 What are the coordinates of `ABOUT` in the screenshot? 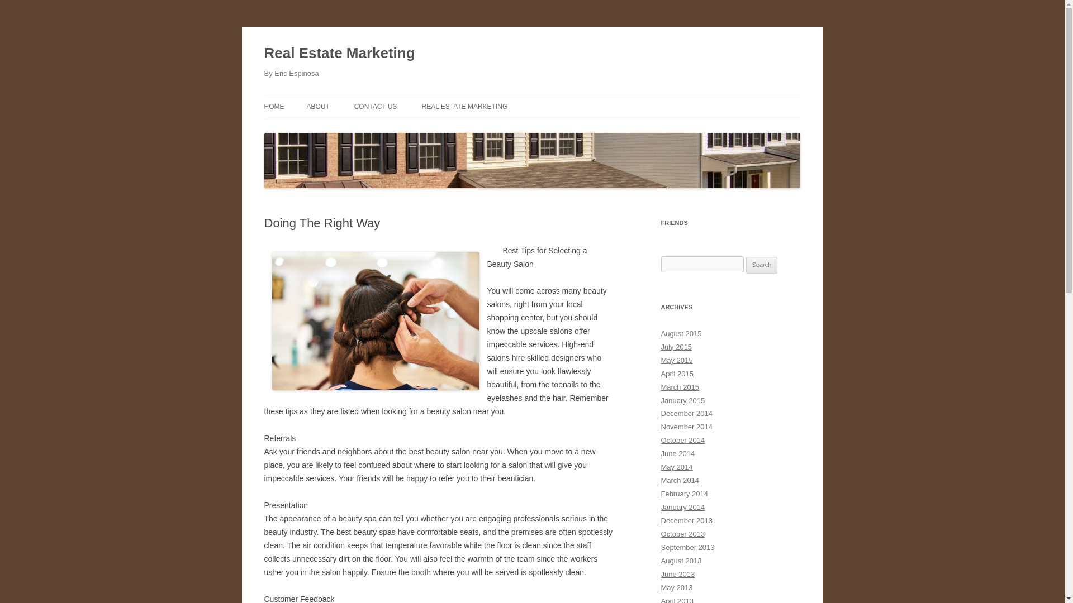 It's located at (317, 106).